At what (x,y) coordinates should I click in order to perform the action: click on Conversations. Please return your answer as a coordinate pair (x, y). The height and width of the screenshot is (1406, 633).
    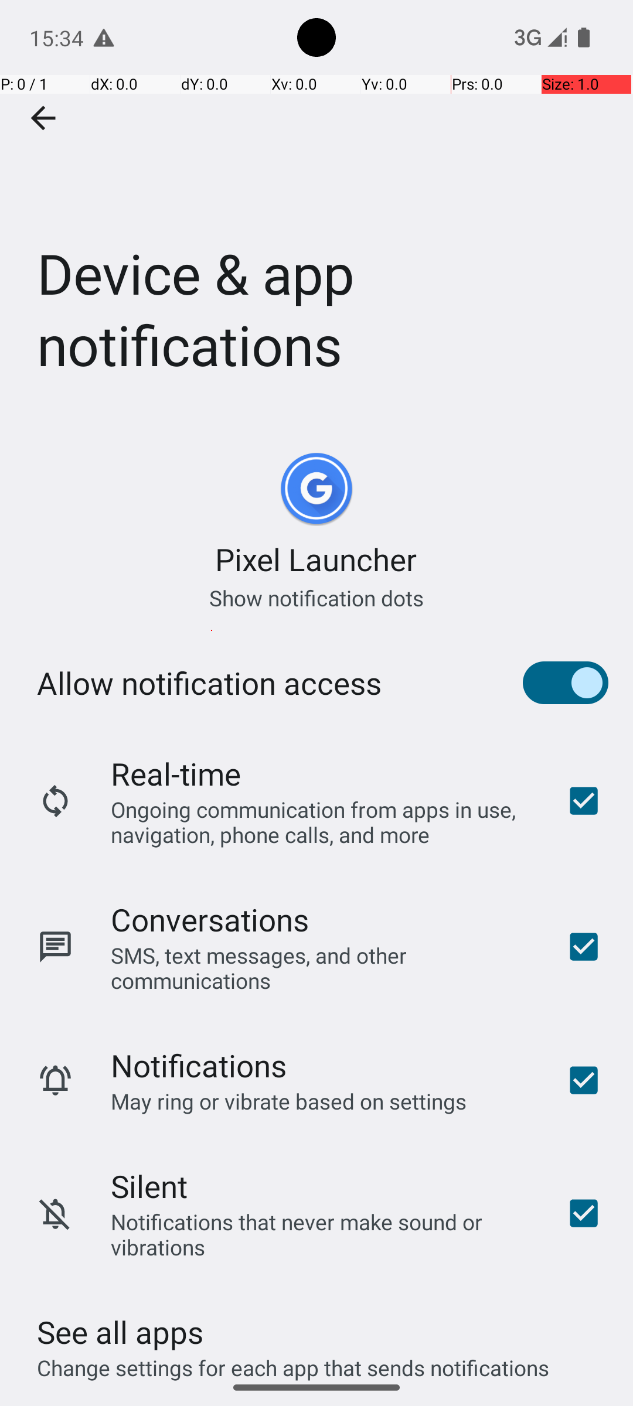
    Looking at the image, I should click on (210, 920).